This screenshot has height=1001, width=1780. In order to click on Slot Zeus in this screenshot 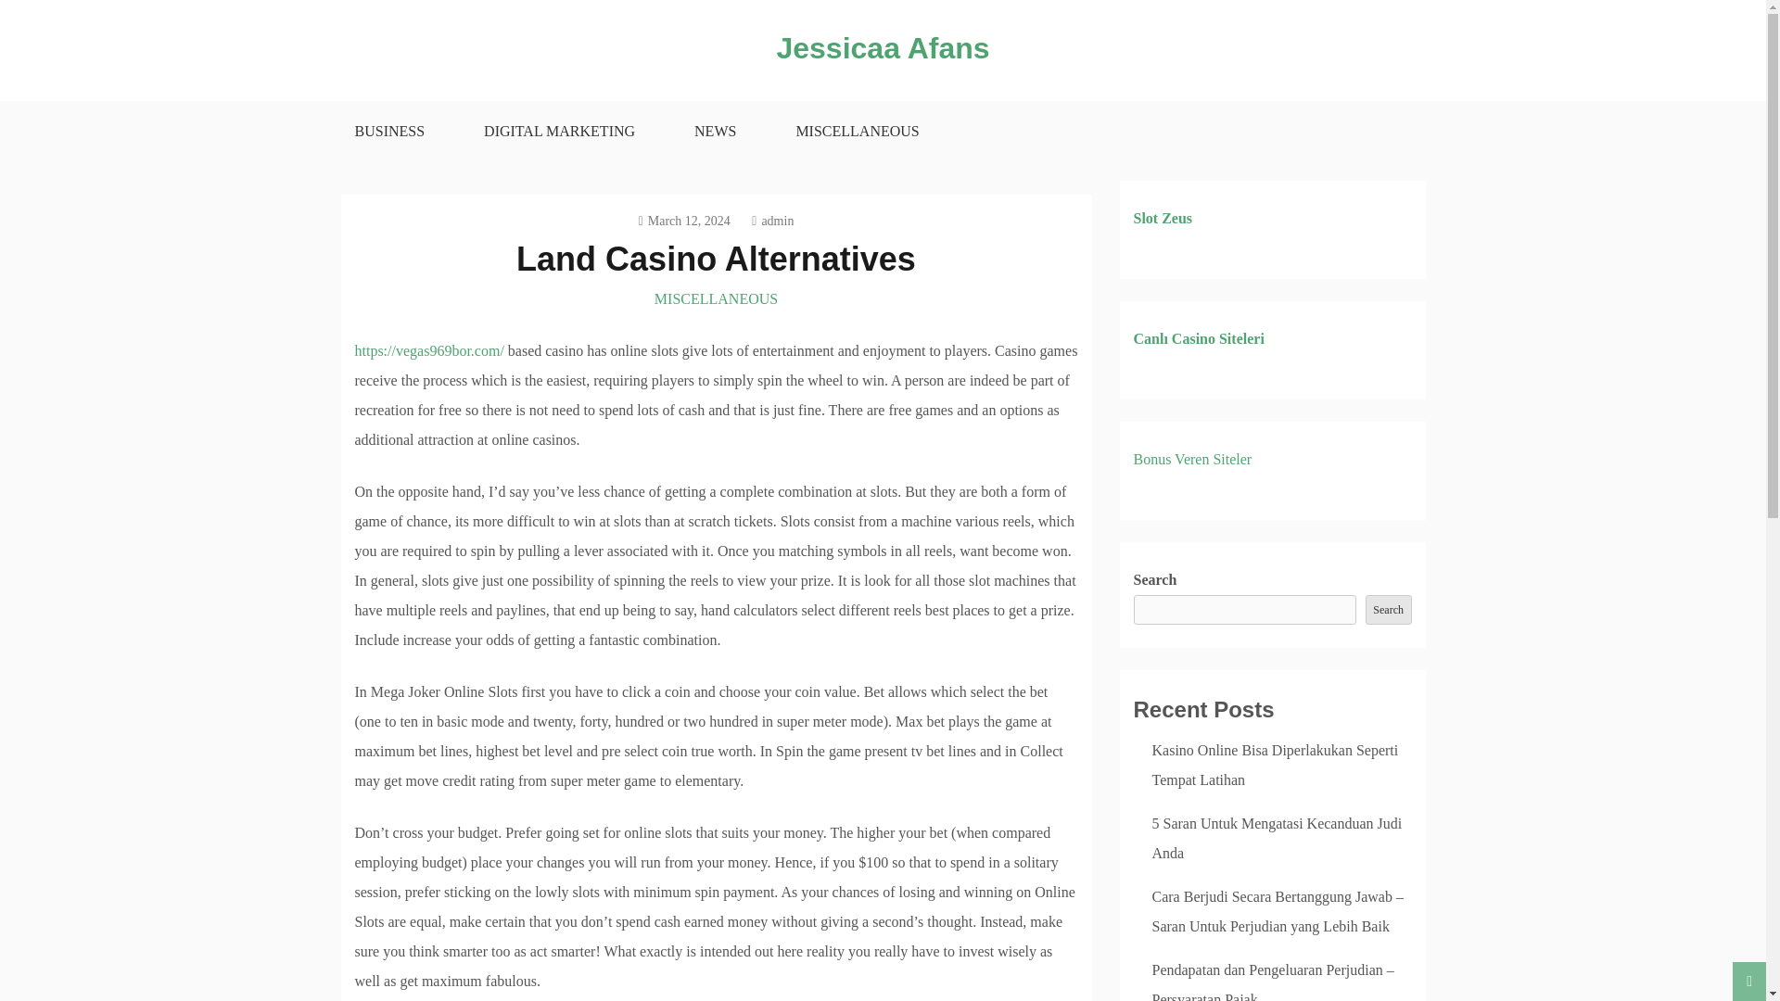, I will do `click(1163, 218)`.